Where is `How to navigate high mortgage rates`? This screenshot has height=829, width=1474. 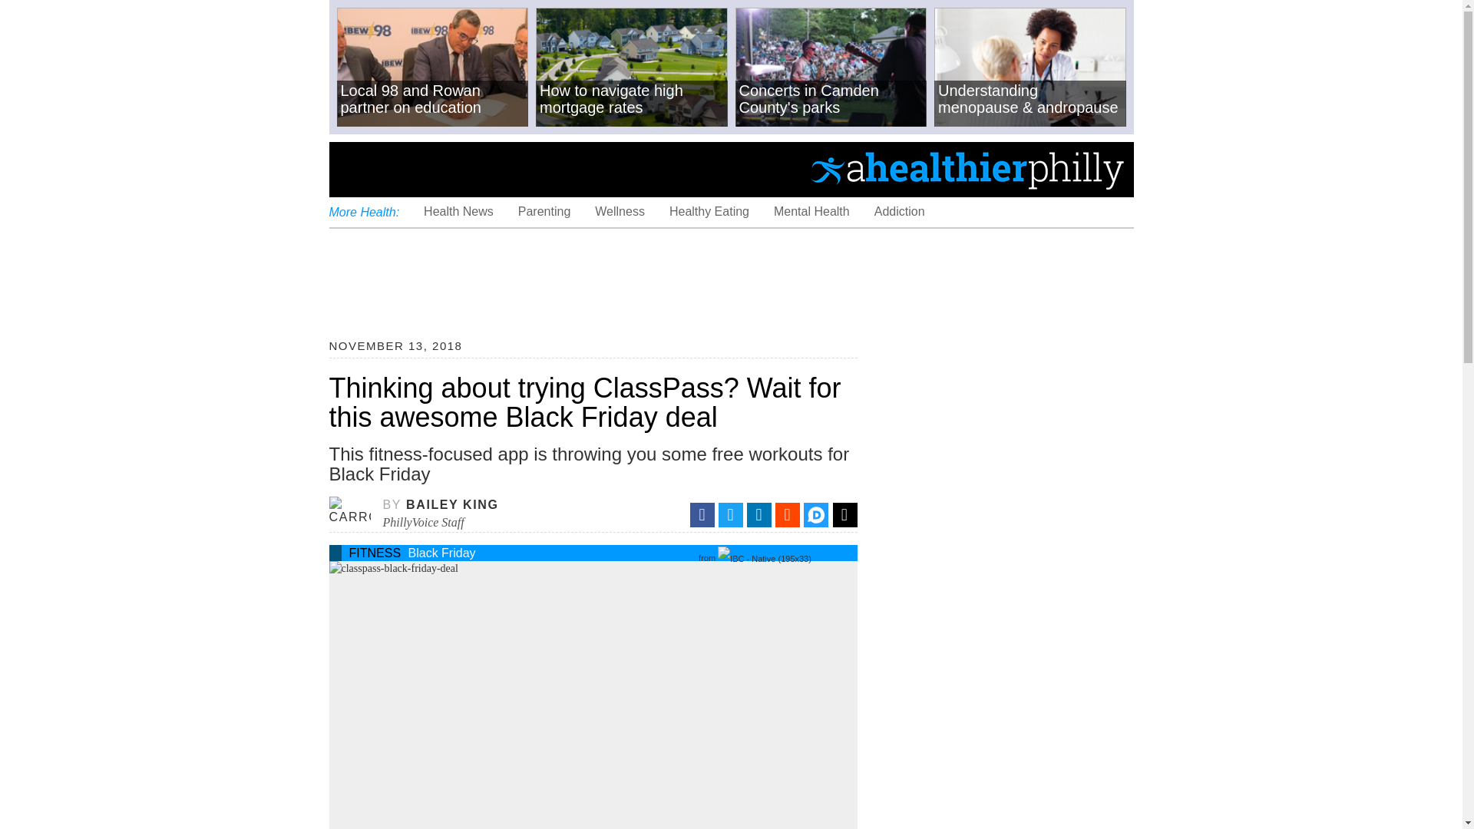 How to navigate high mortgage rates is located at coordinates (632, 68).